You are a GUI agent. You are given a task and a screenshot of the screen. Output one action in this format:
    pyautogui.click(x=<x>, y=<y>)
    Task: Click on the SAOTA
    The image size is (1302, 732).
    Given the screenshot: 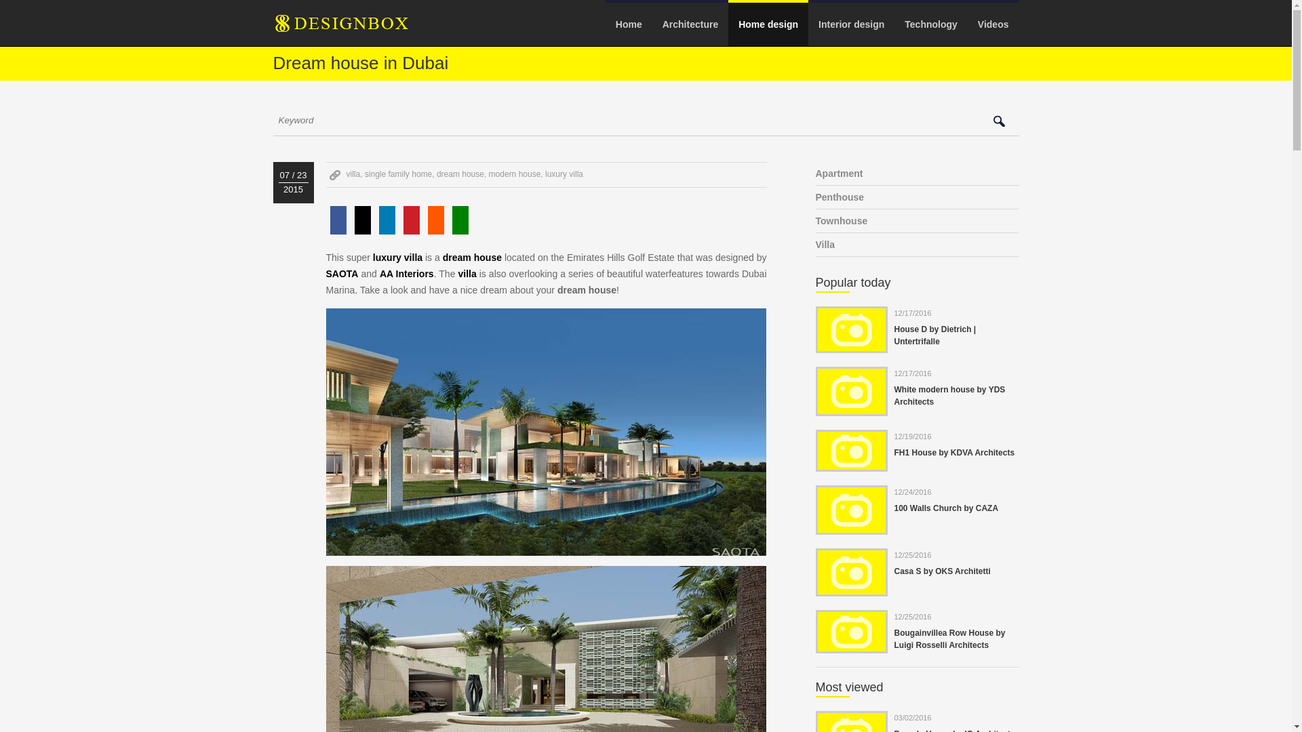 What is the action you would take?
    pyautogui.click(x=342, y=274)
    